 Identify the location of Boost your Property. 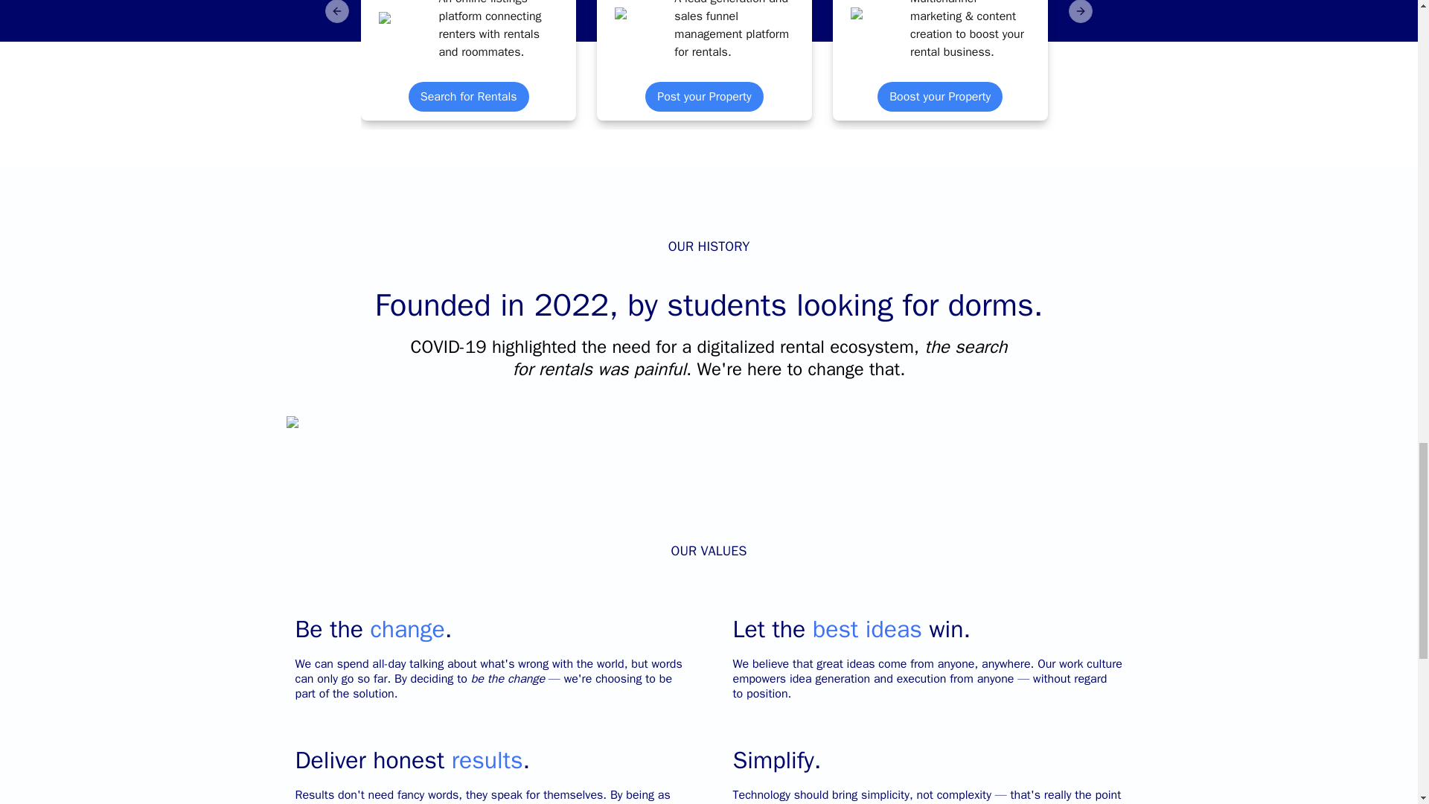
(939, 97).